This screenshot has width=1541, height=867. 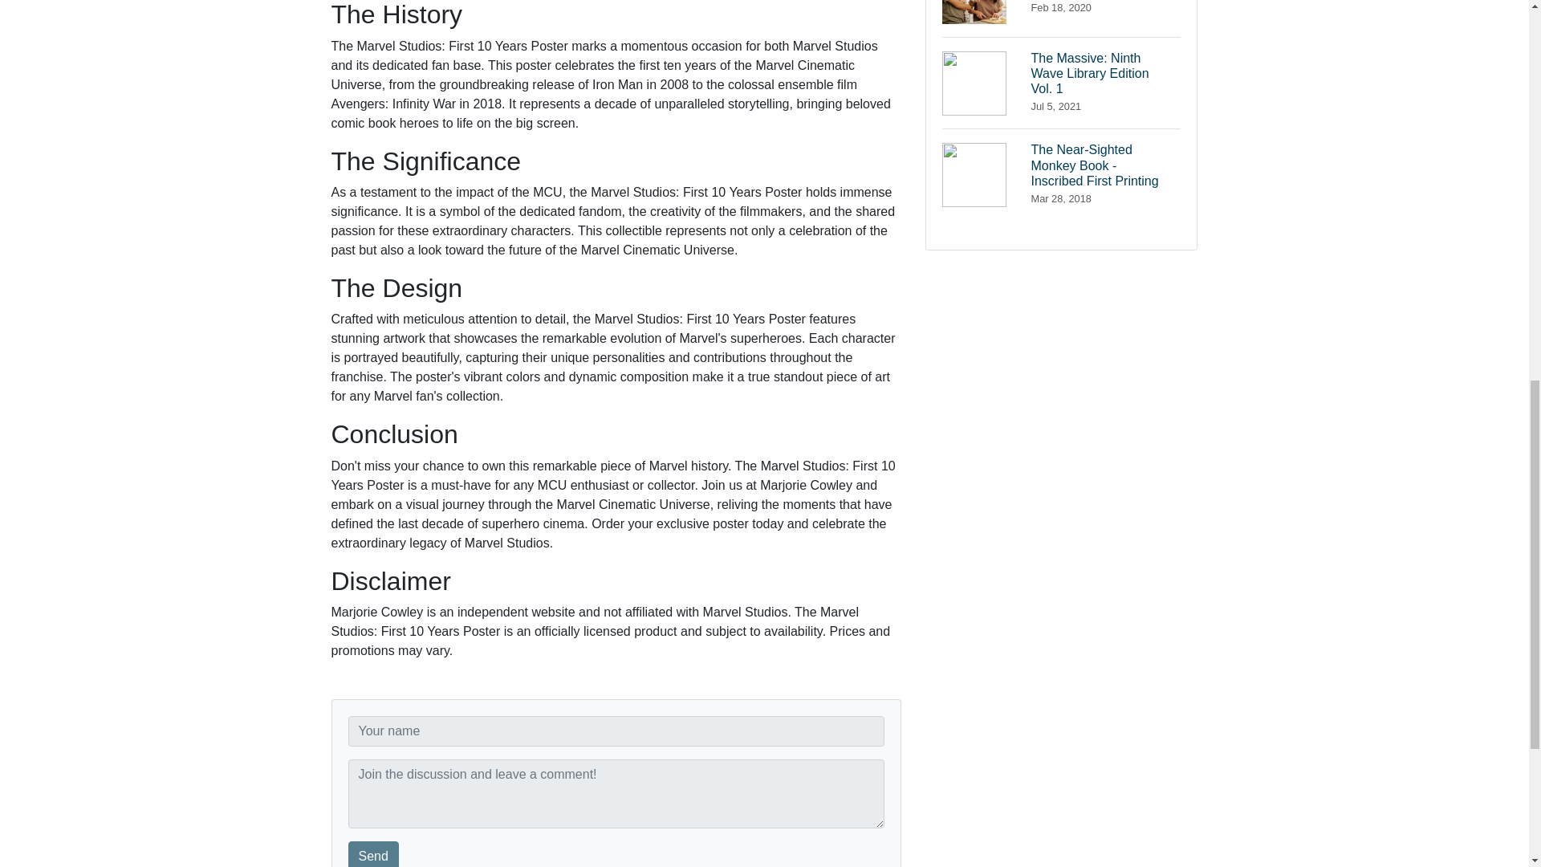 I want to click on Send, so click(x=1061, y=83).